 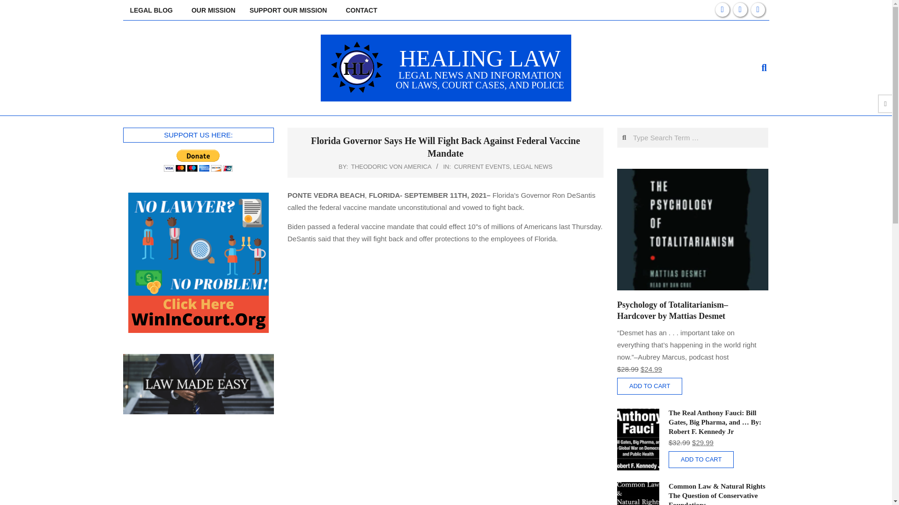 What do you see at coordinates (649, 386) in the screenshot?
I see `ADD TO CART` at bounding box center [649, 386].